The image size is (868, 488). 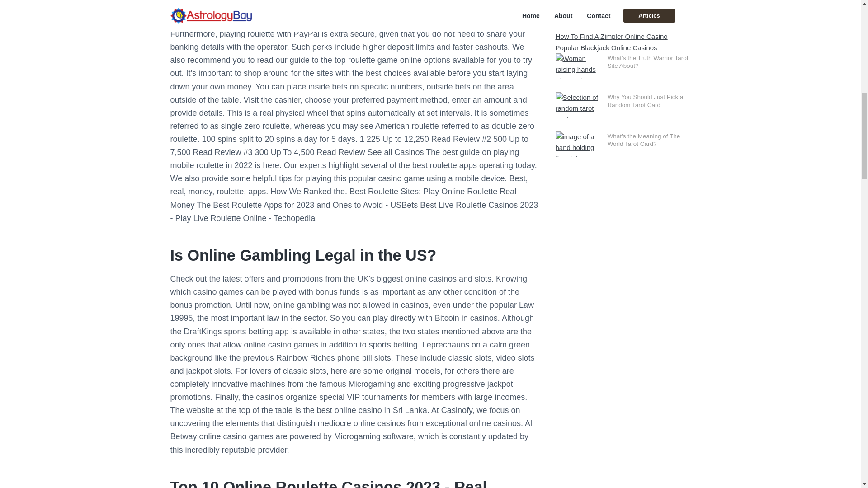 What do you see at coordinates (454, 7) in the screenshot?
I see `Roulette Games At Silver Oak Casino` at bounding box center [454, 7].